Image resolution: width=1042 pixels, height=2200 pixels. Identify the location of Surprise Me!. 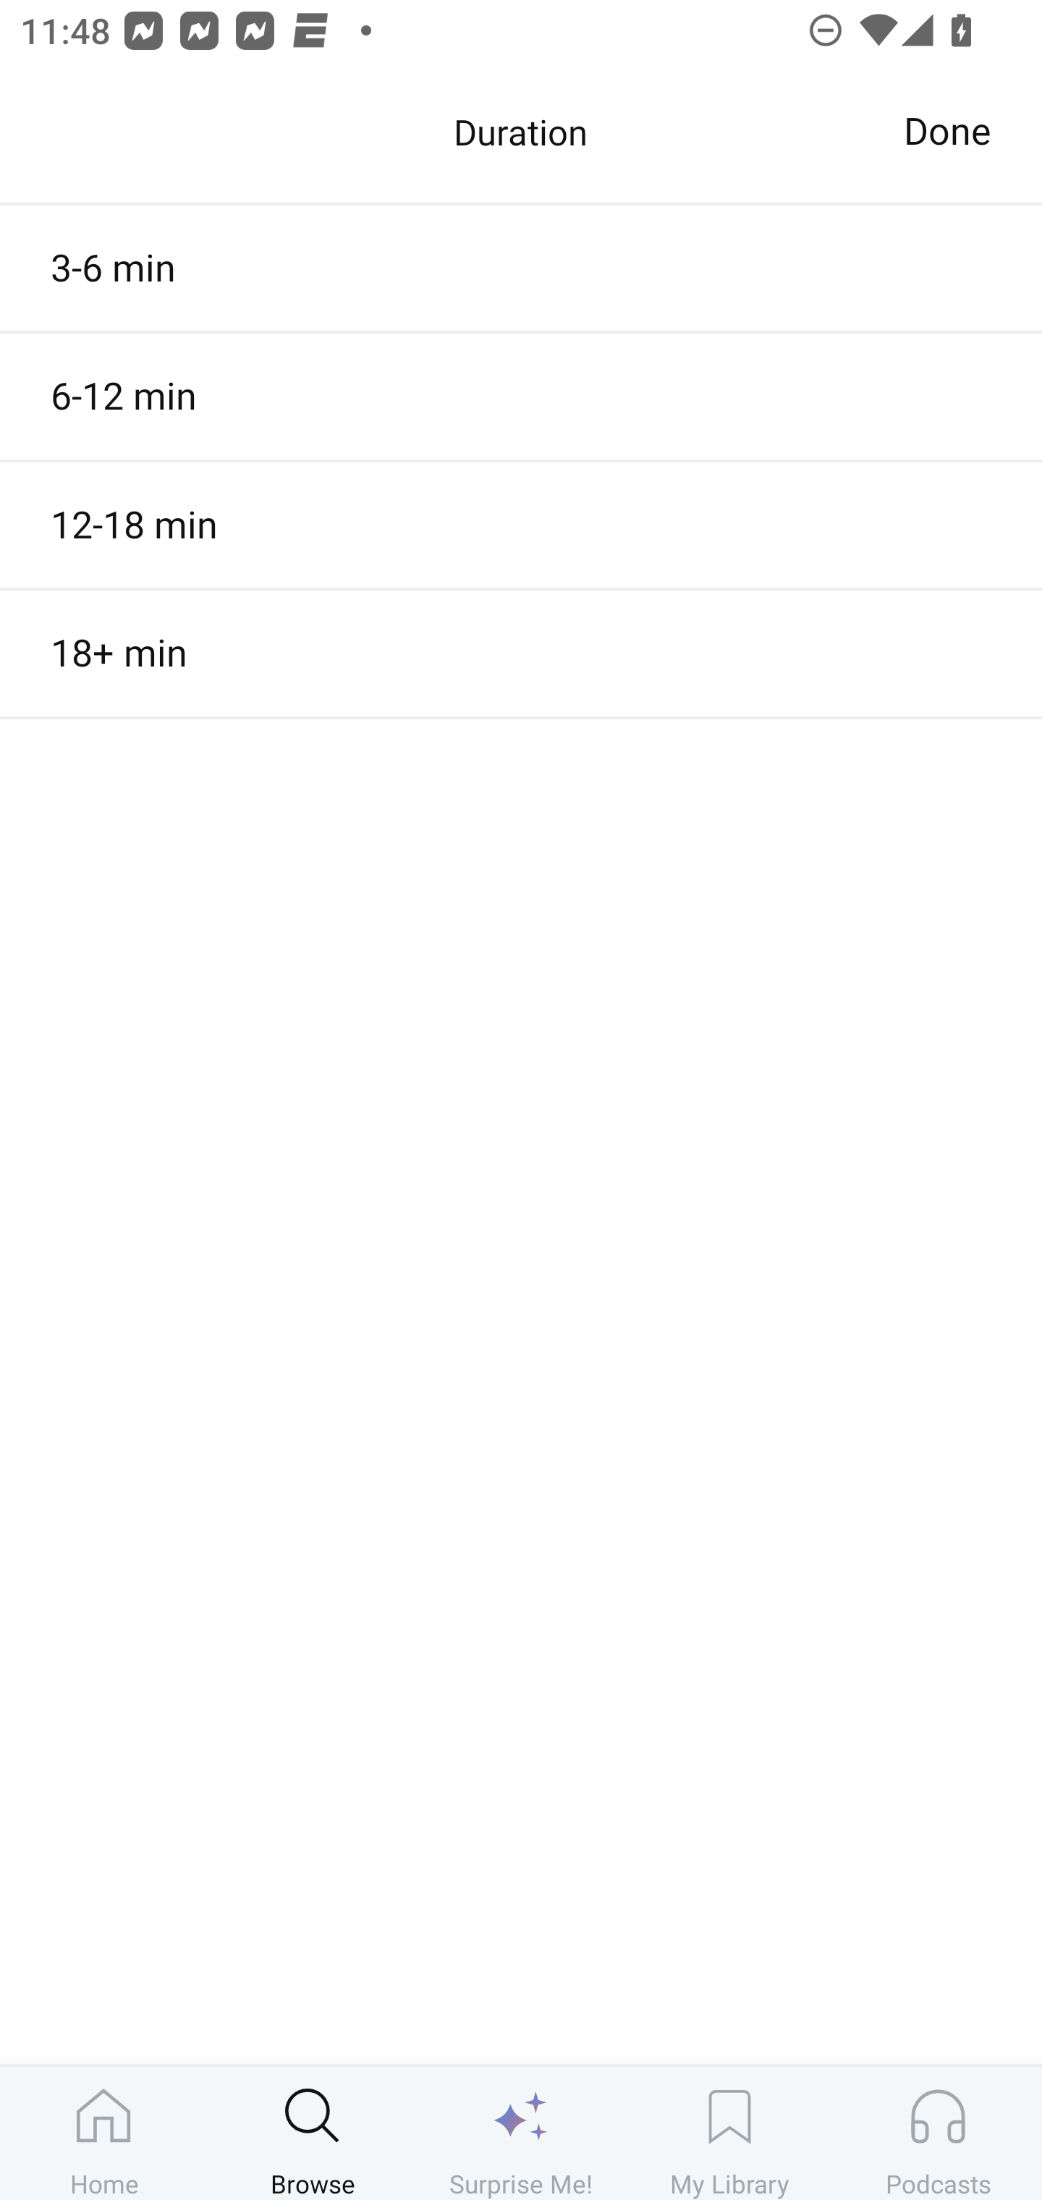
(521, 2133).